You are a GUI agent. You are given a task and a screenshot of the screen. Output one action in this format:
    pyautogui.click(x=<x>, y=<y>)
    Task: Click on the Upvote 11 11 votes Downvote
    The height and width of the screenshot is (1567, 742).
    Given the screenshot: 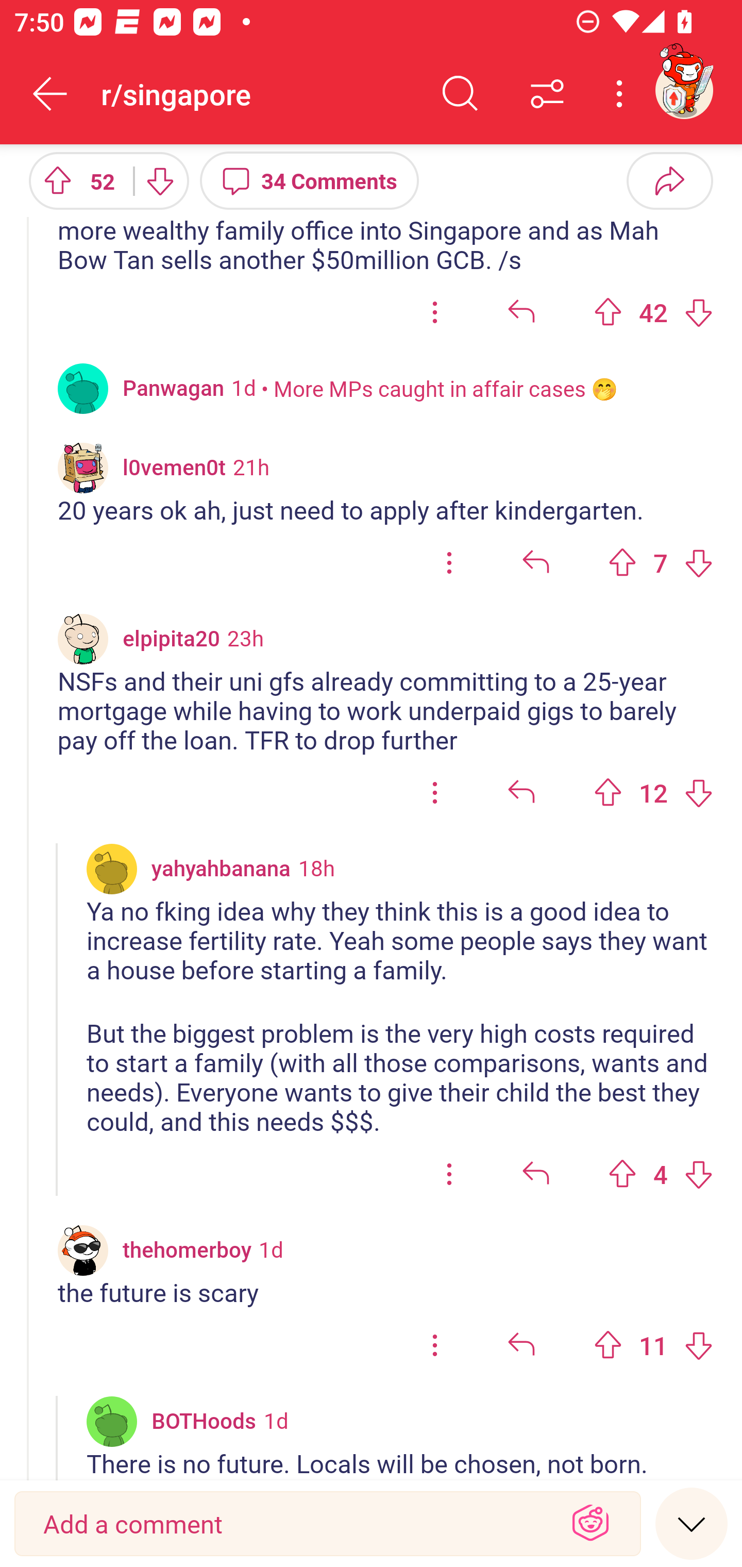 What is the action you would take?
    pyautogui.click(x=653, y=1346)
    